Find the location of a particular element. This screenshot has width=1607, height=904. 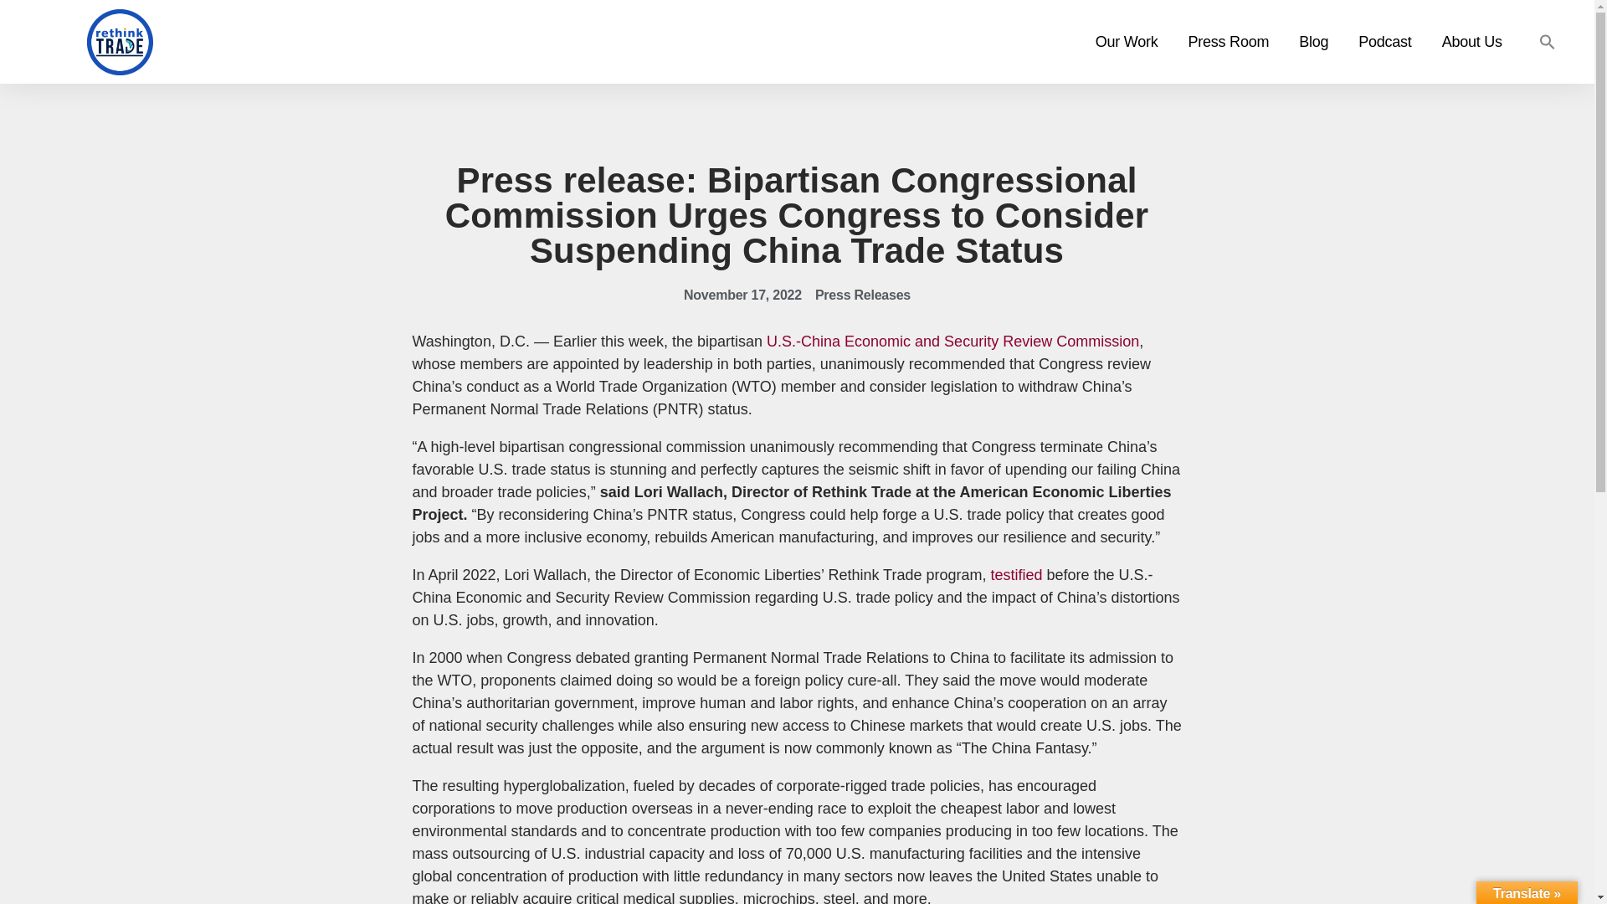

Our Work is located at coordinates (1127, 42).